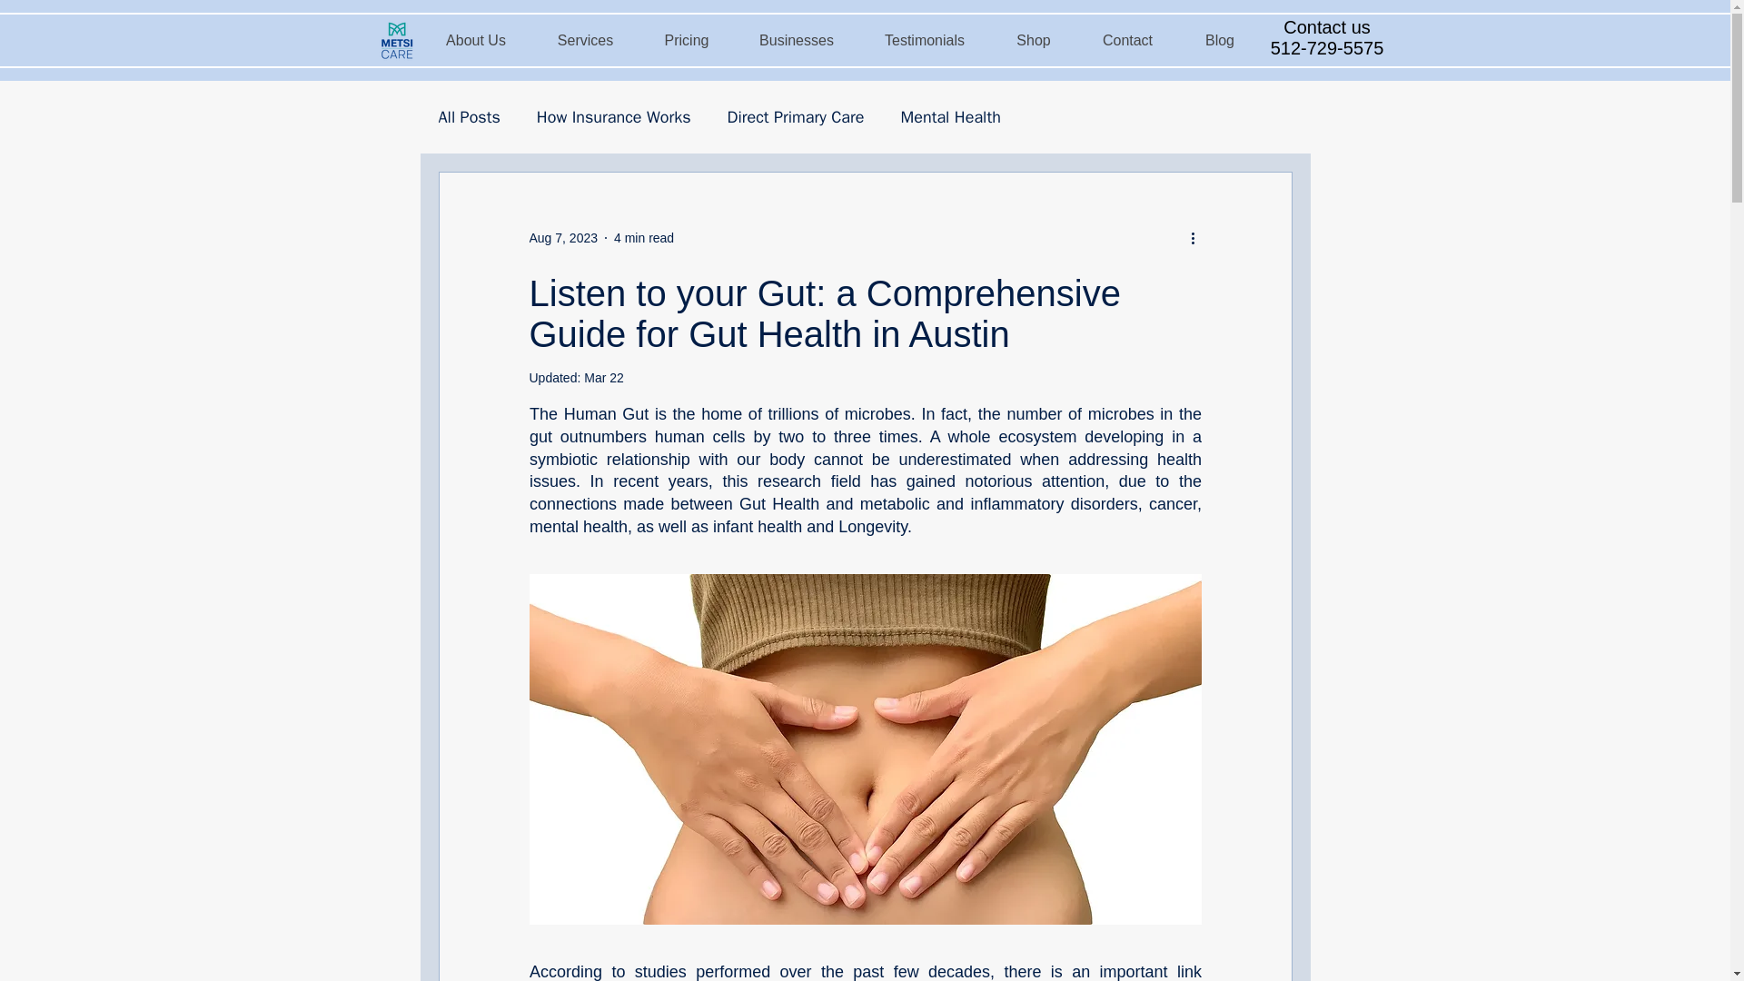  I want to click on Direct Primary Care, so click(796, 116).